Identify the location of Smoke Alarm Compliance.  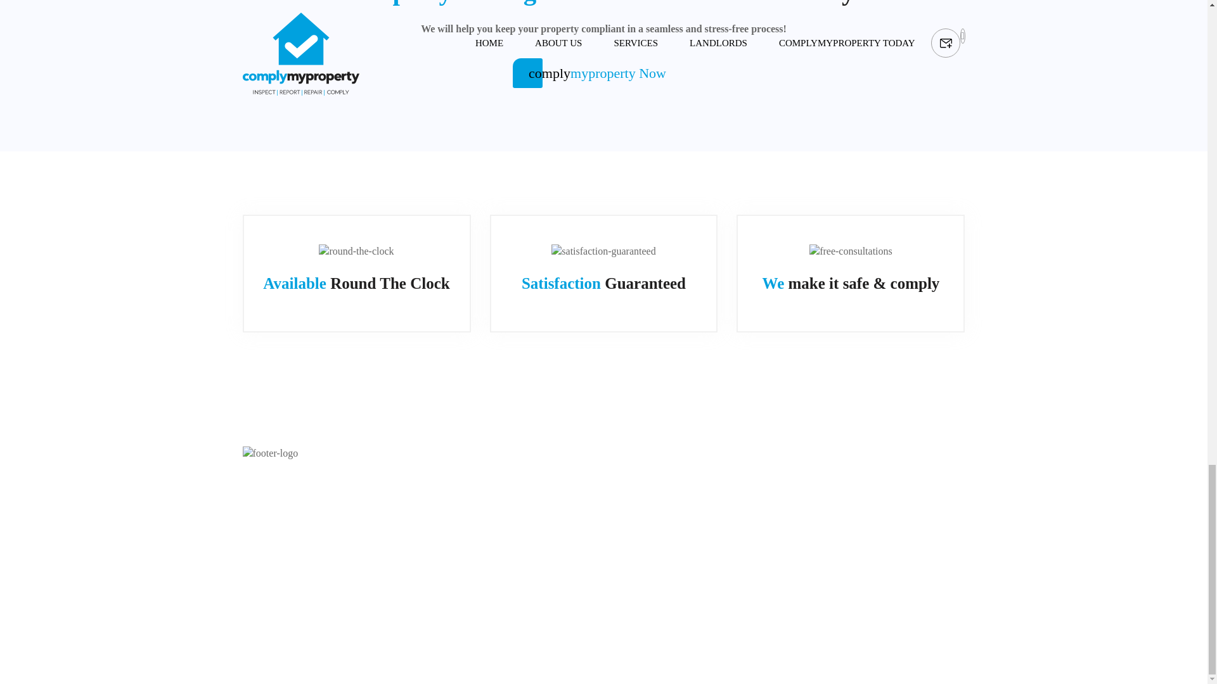
(482, 507).